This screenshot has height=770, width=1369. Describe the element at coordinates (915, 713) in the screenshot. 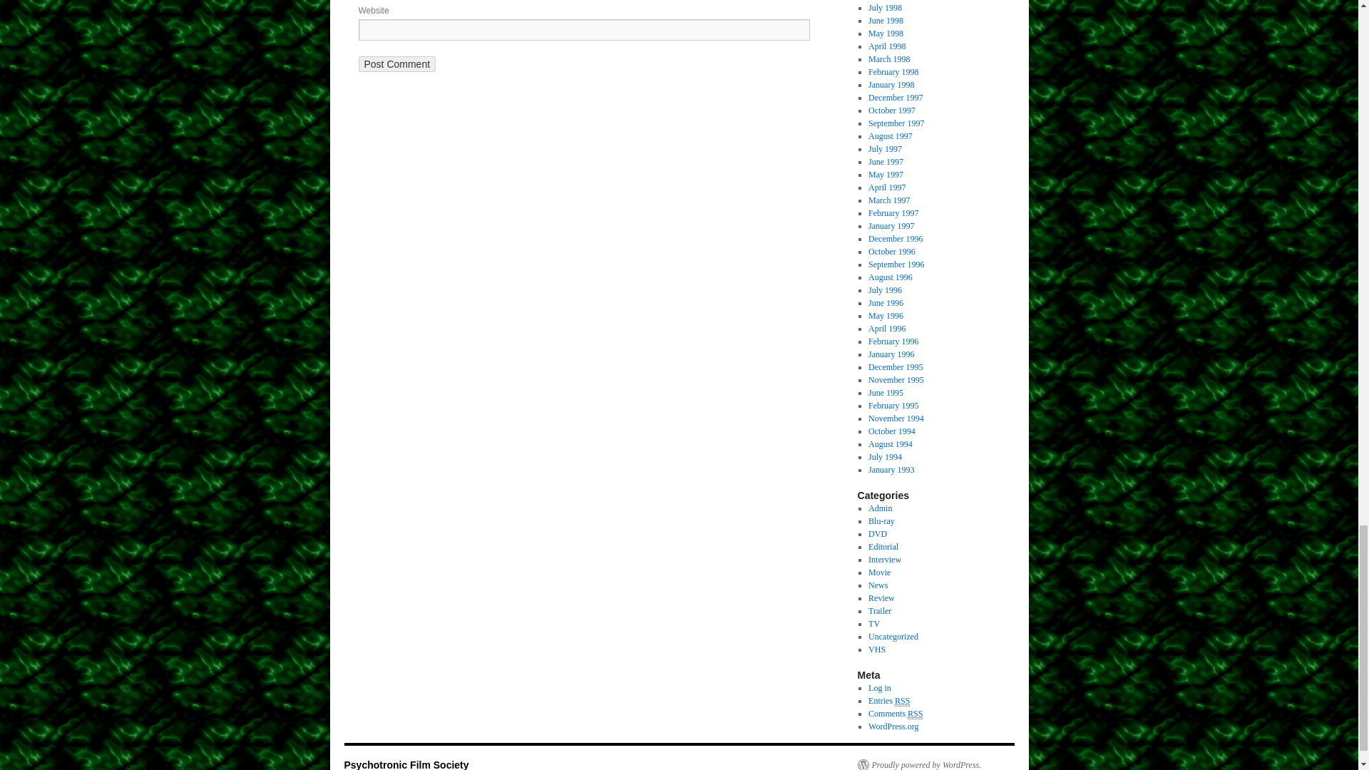

I see `Really Simple Syndication` at that location.